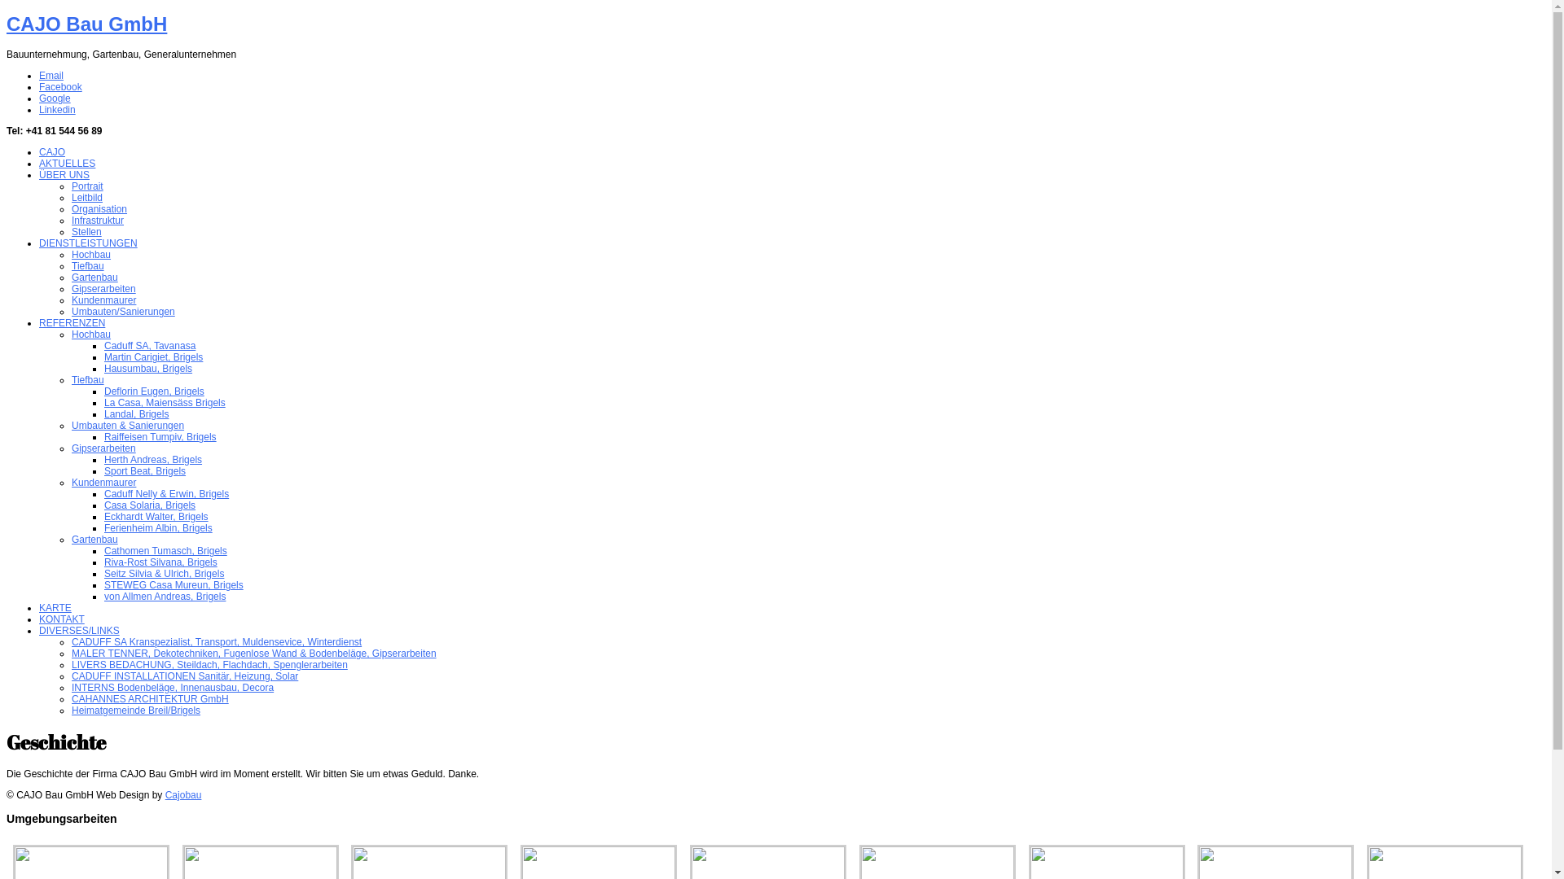 Image resolution: width=1564 pixels, height=879 pixels. What do you see at coordinates (62, 619) in the screenshot?
I see `KONTAKT` at bounding box center [62, 619].